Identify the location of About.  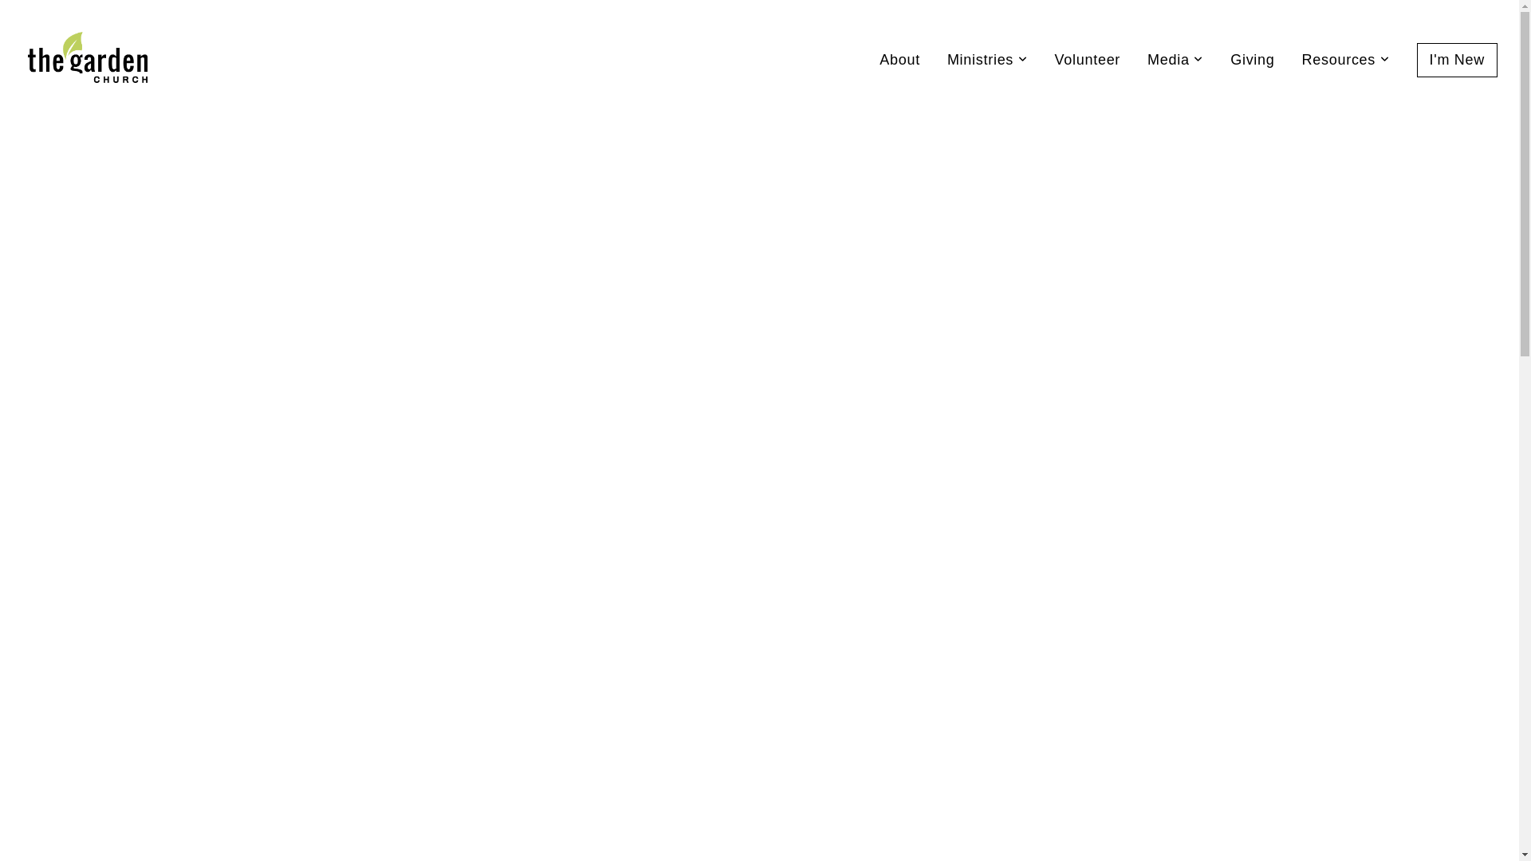
(899, 59).